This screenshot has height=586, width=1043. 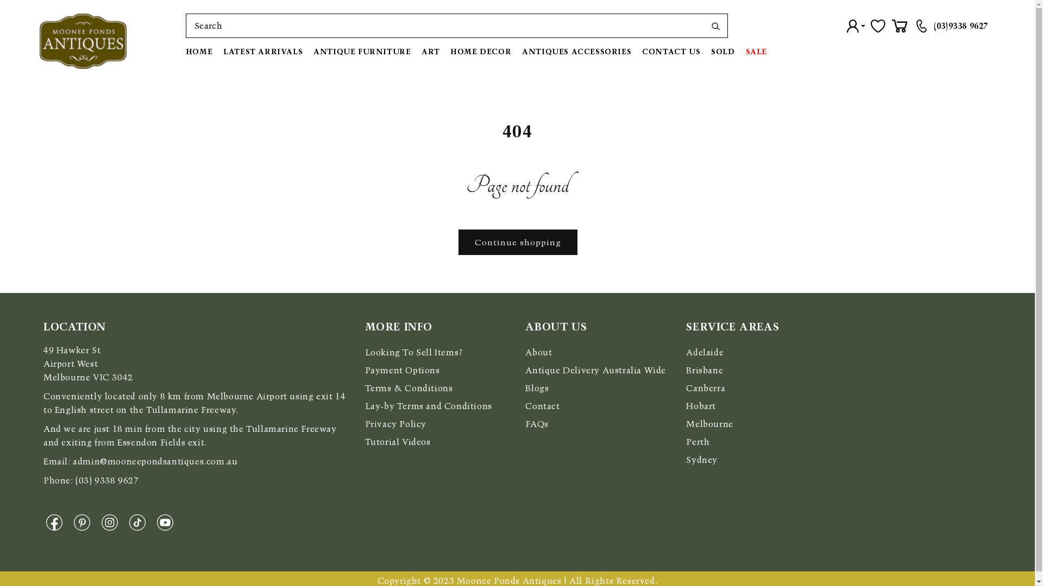 What do you see at coordinates (577, 52) in the screenshot?
I see `ANTIQUES ACCESSORIES` at bounding box center [577, 52].